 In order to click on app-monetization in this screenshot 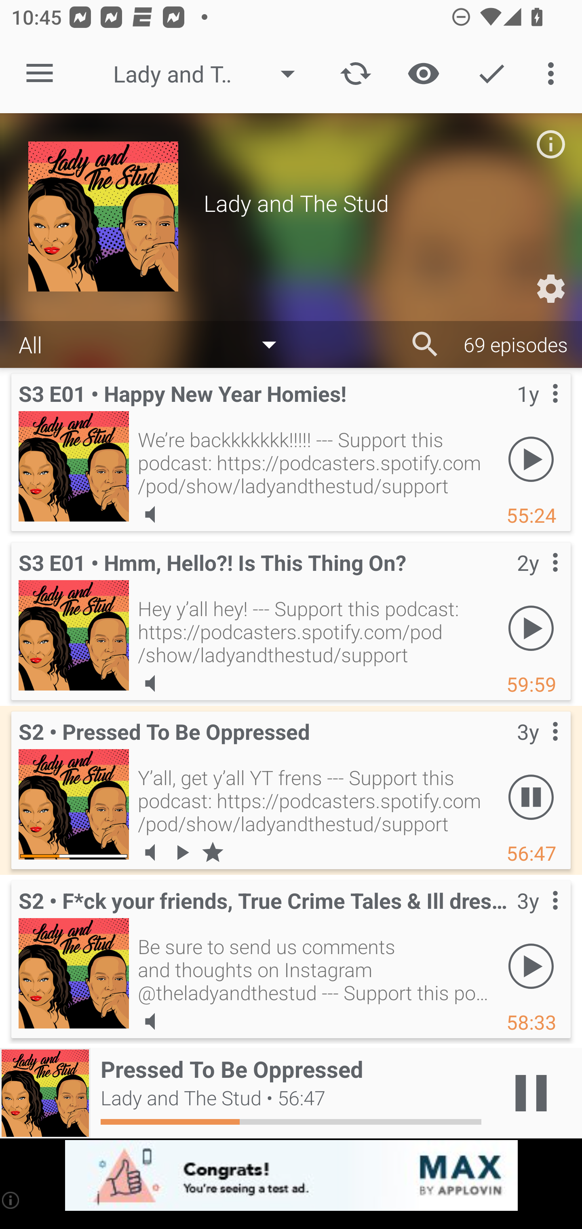, I will do `click(291, 1176)`.